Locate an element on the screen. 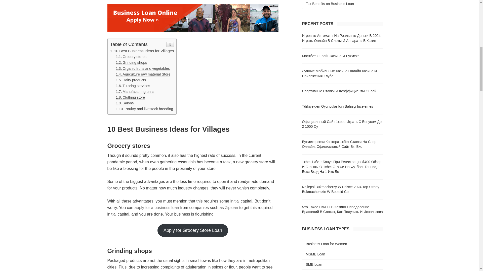 The image size is (483, 271). Organic fruits and vegetables is located at coordinates (143, 68).